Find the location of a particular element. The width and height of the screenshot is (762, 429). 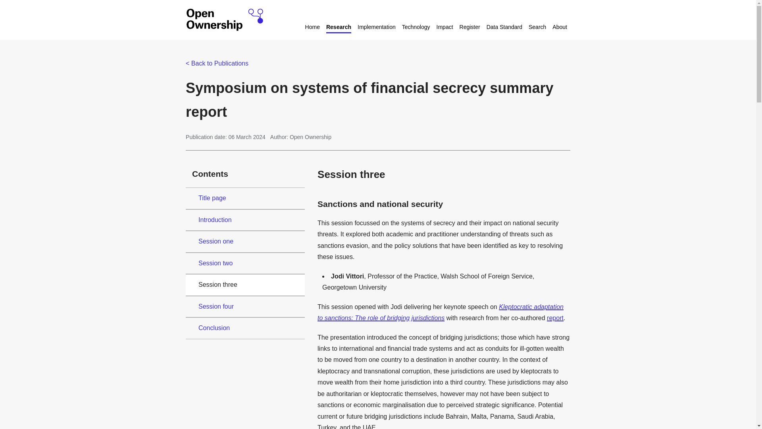

Implementation is located at coordinates (376, 28).